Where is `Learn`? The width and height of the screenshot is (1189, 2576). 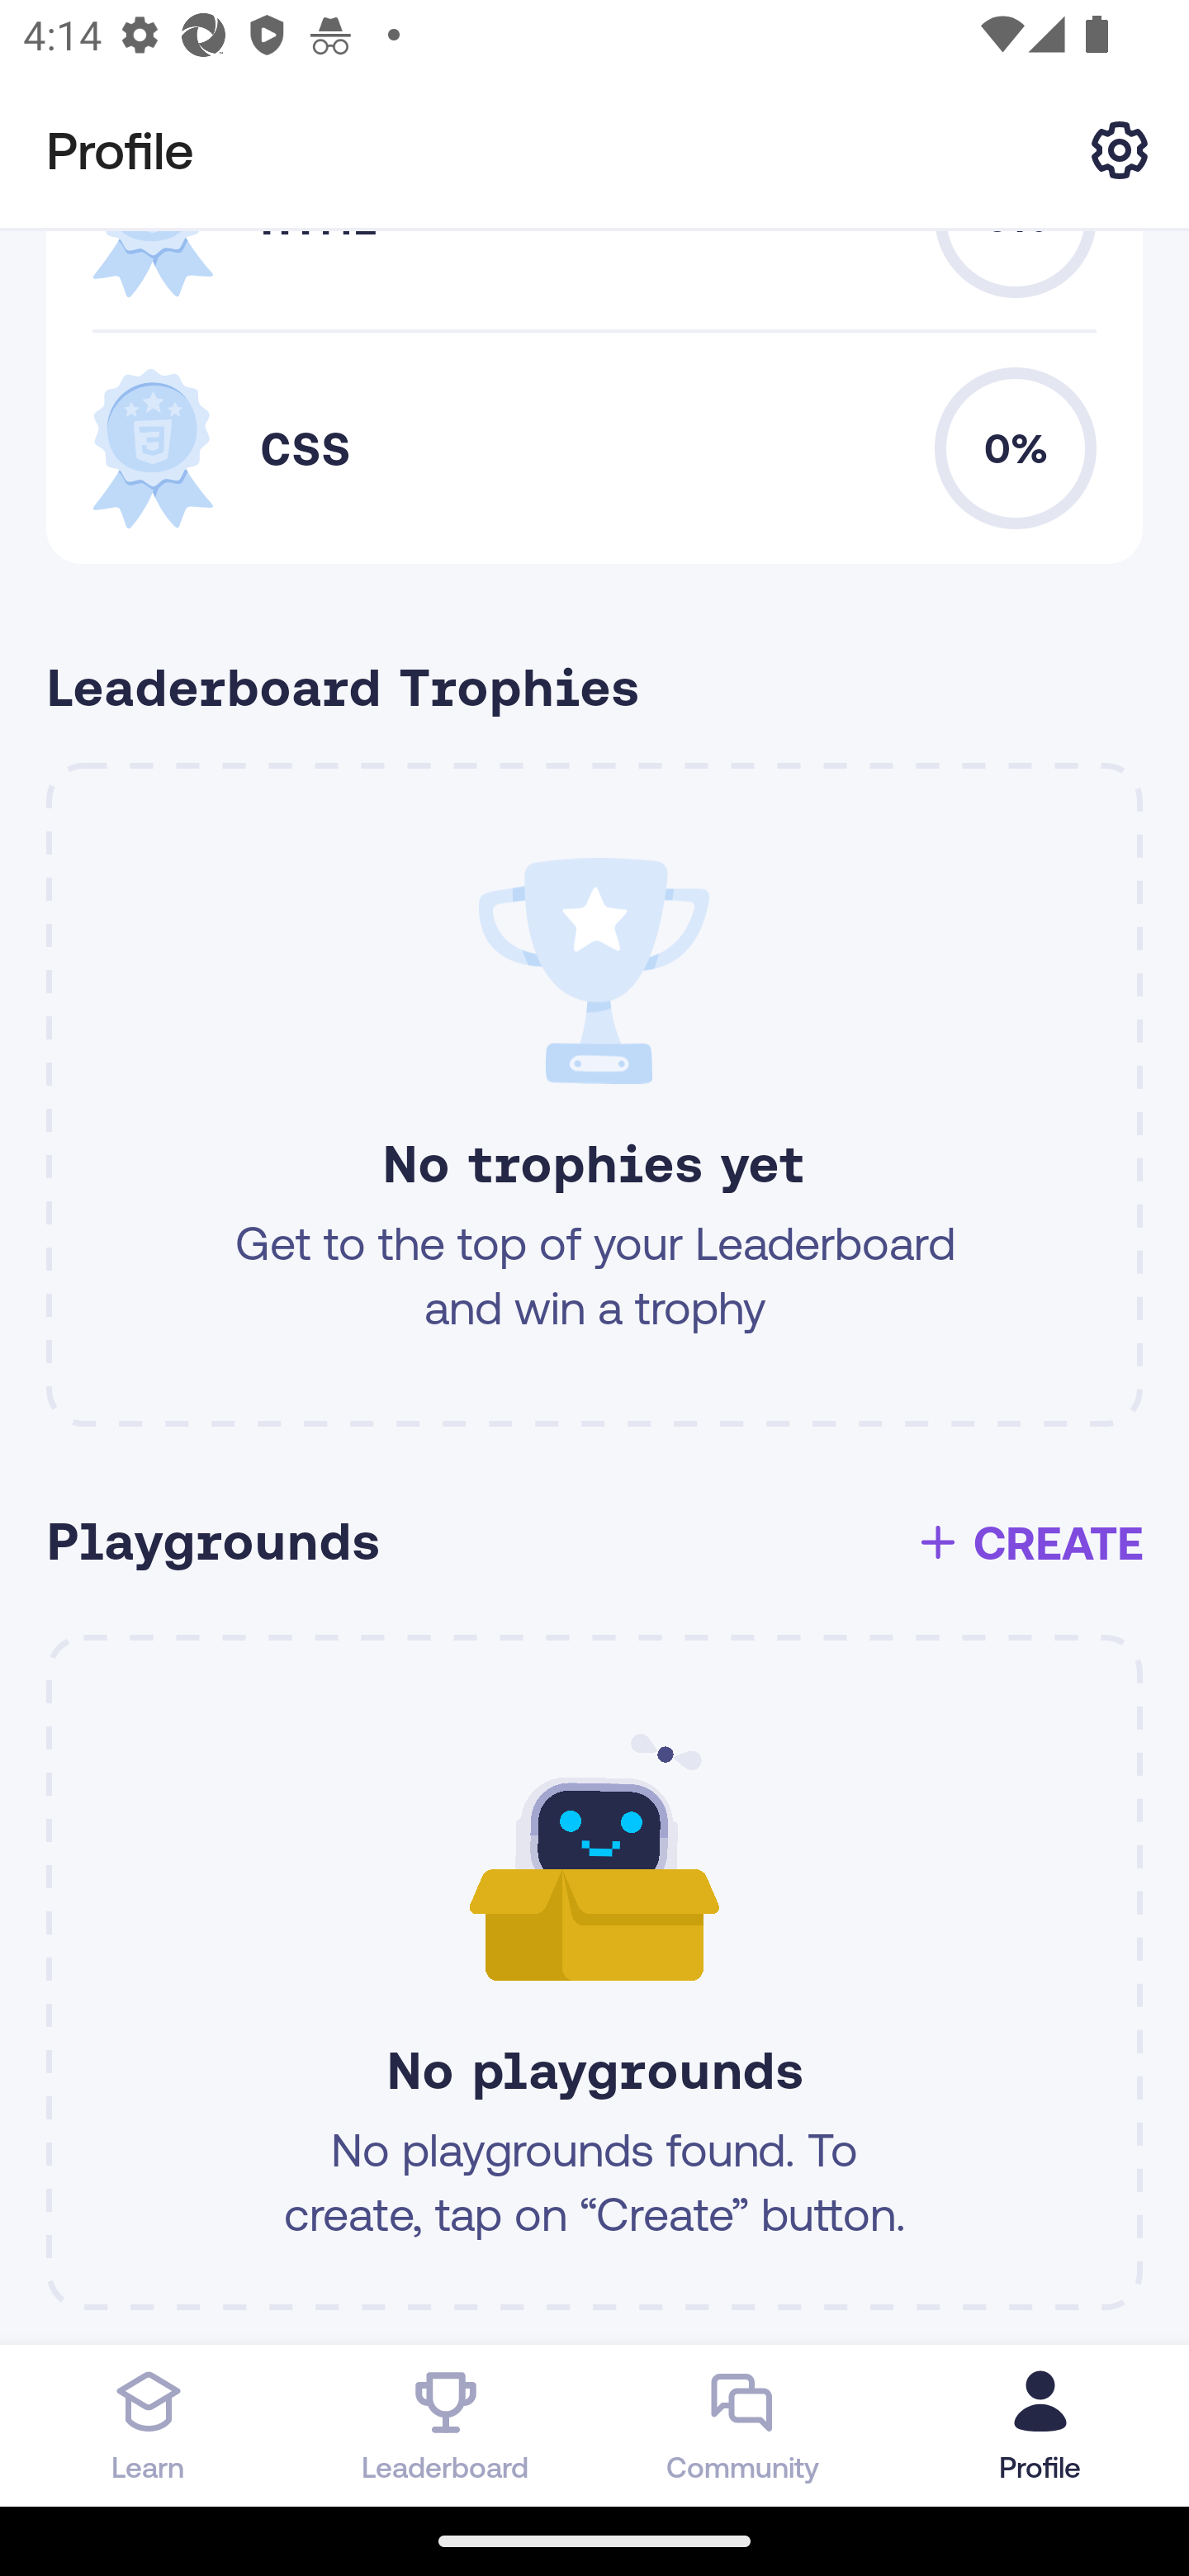 Learn is located at coordinates (149, 2425).